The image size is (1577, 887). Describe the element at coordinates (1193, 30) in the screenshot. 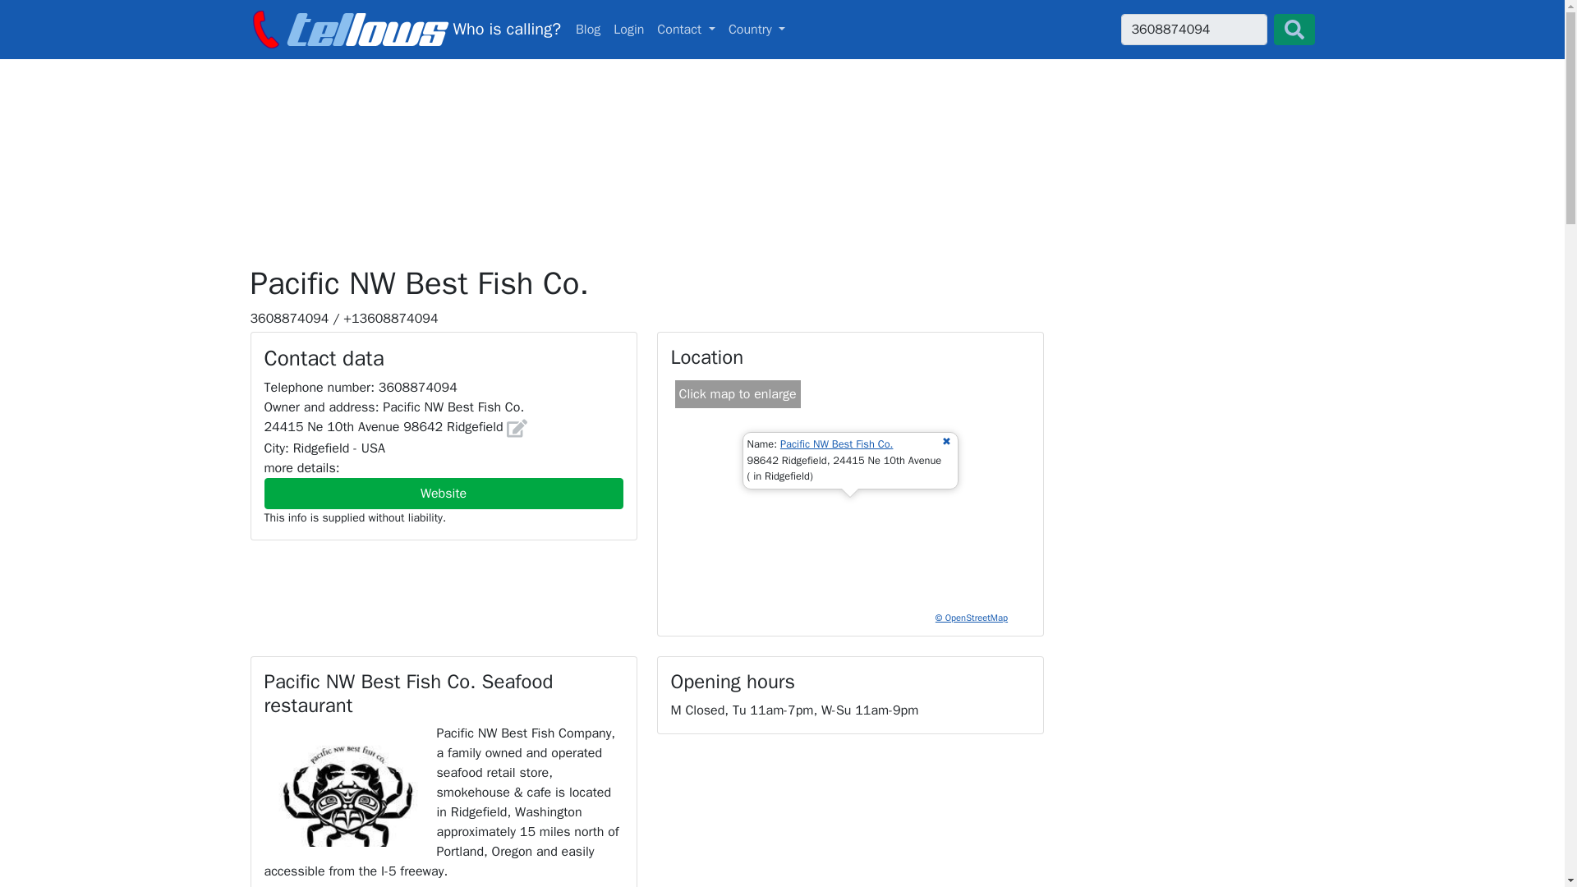

I see `3608874094` at that location.